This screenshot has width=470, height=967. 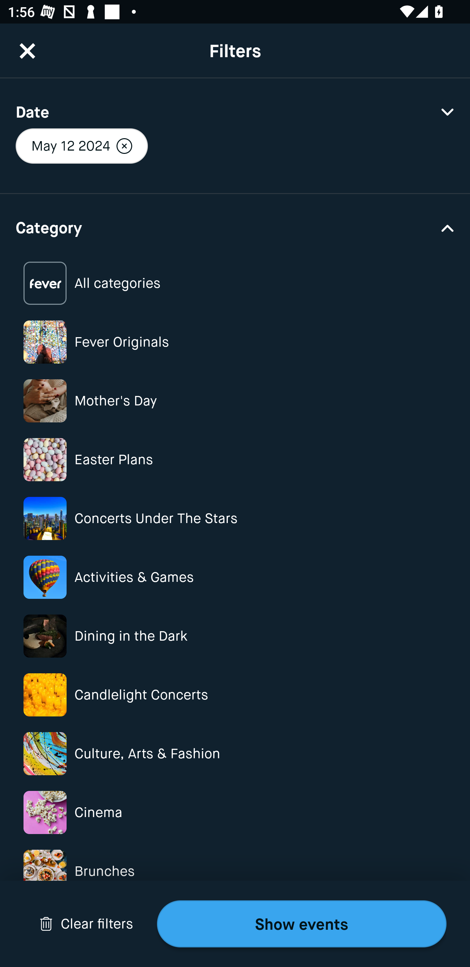 I want to click on Category Image Easter Plans, so click(x=235, y=460).